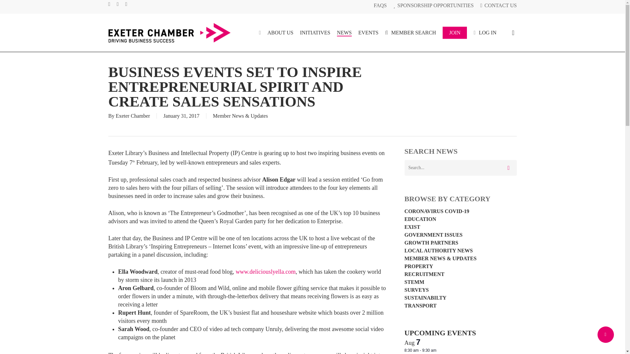  What do you see at coordinates (498, 5) in the screenshot?
I see `CONTACT US` at bounding box center [498, 5].